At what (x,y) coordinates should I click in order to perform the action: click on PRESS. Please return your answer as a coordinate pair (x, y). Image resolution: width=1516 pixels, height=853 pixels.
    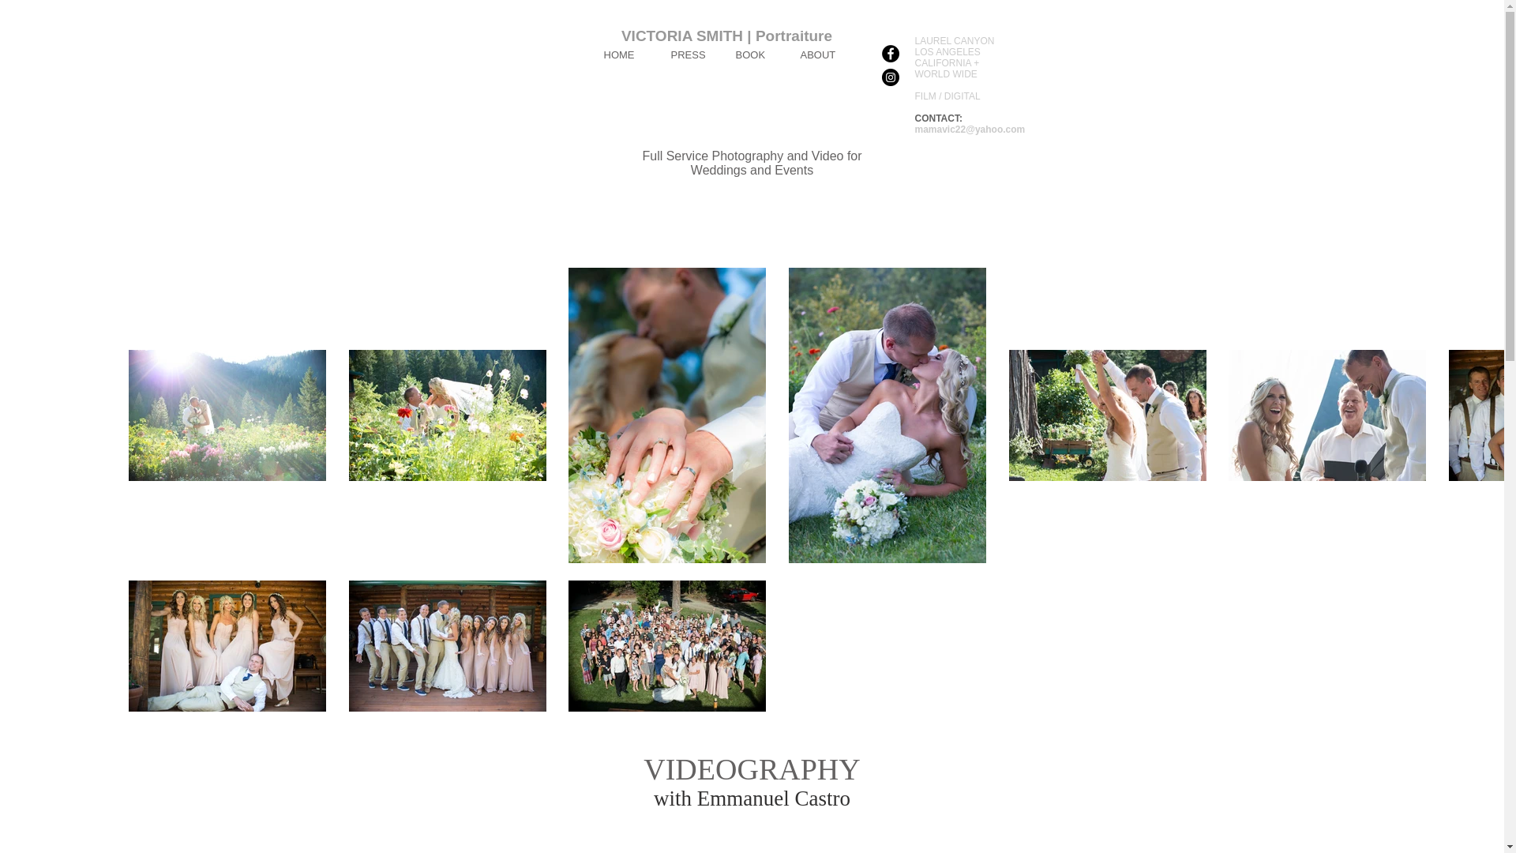
    Looking at the image, I should click on (690, 55).